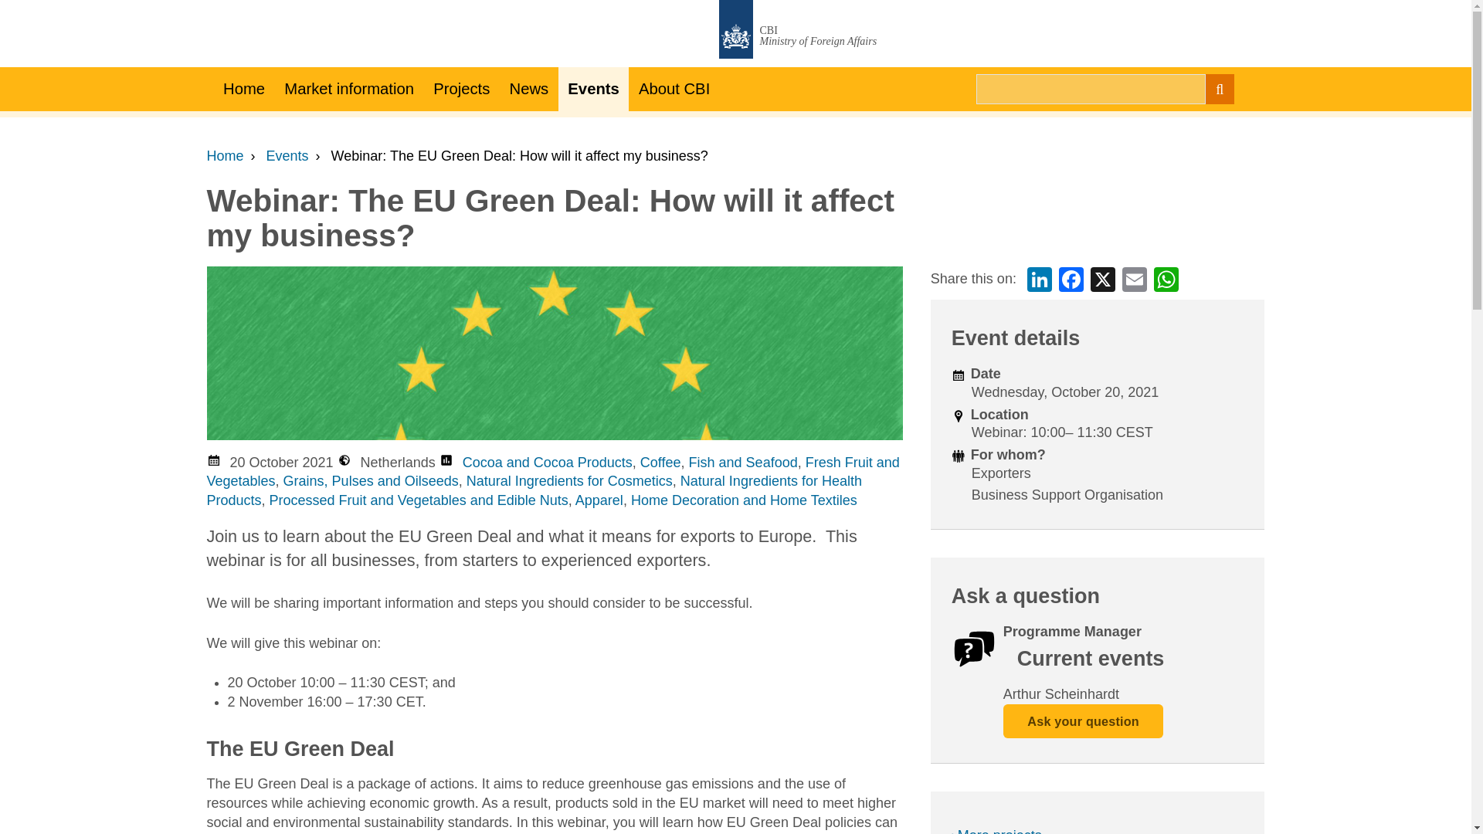  I want to click on Natural Ingredients for Health Products, so click(534, 490).